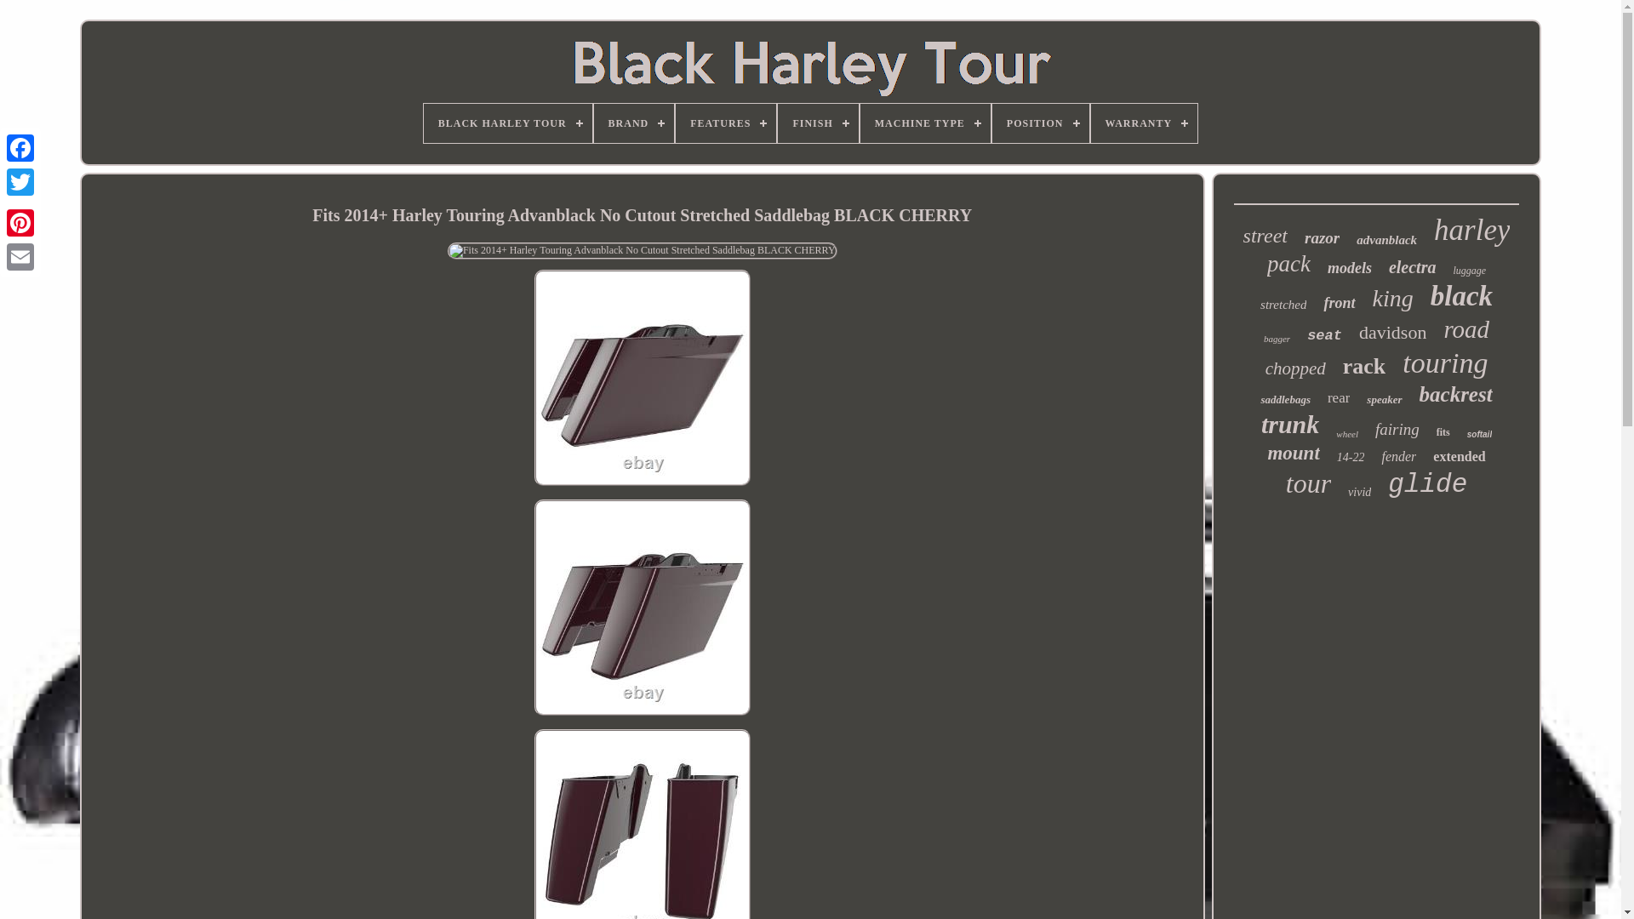  Describe the element at coordinates (634, 123) in the screenshot. I see `BRAND` at that location.